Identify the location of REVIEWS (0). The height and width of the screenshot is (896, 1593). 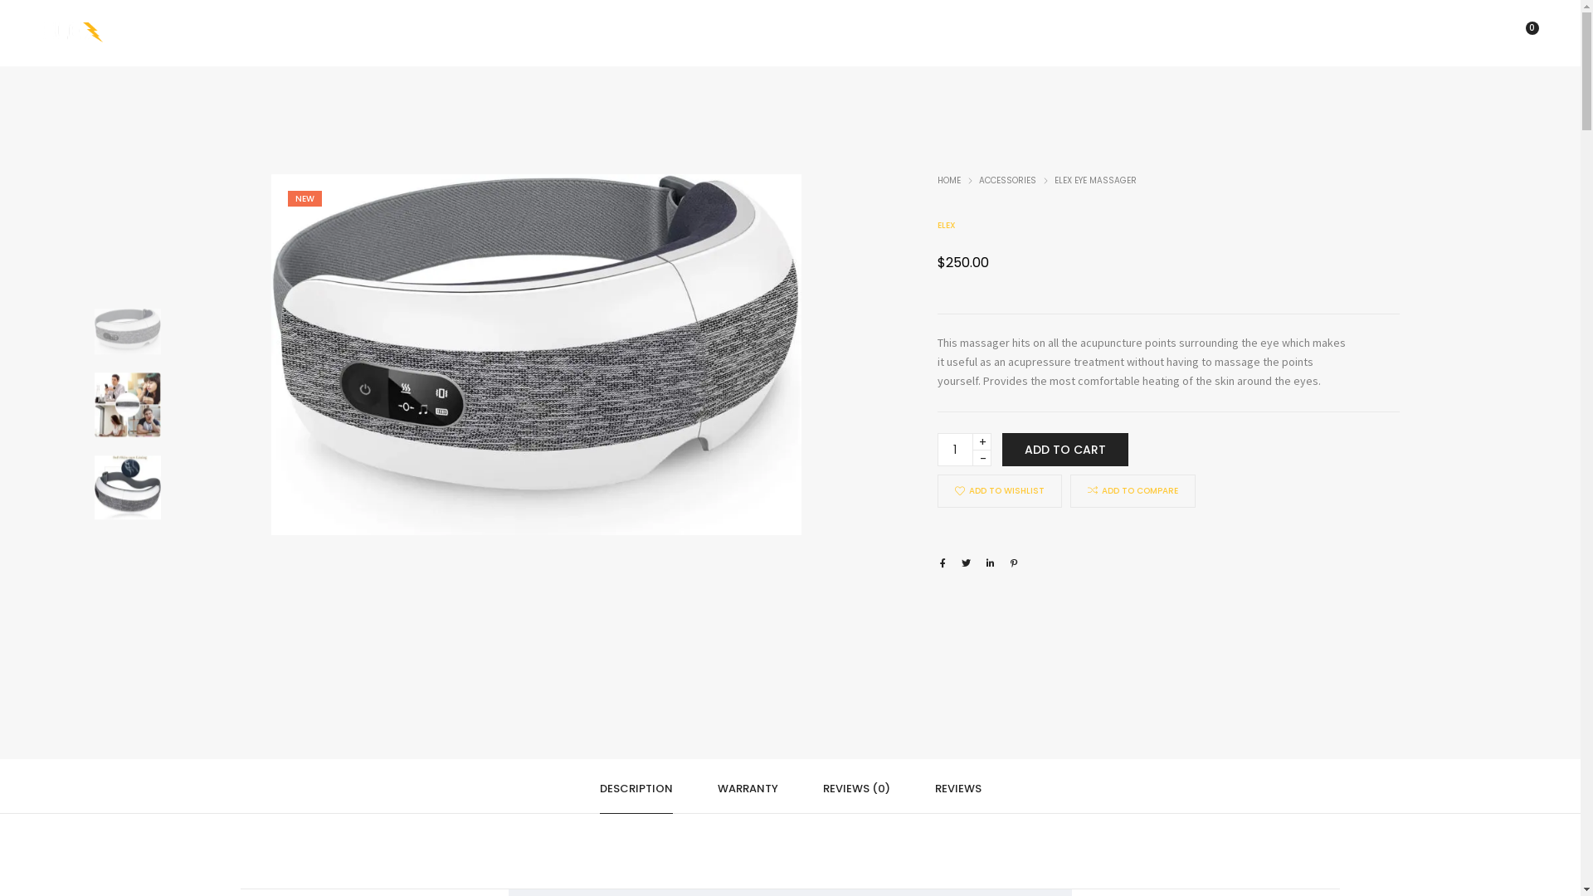
(856, 786).